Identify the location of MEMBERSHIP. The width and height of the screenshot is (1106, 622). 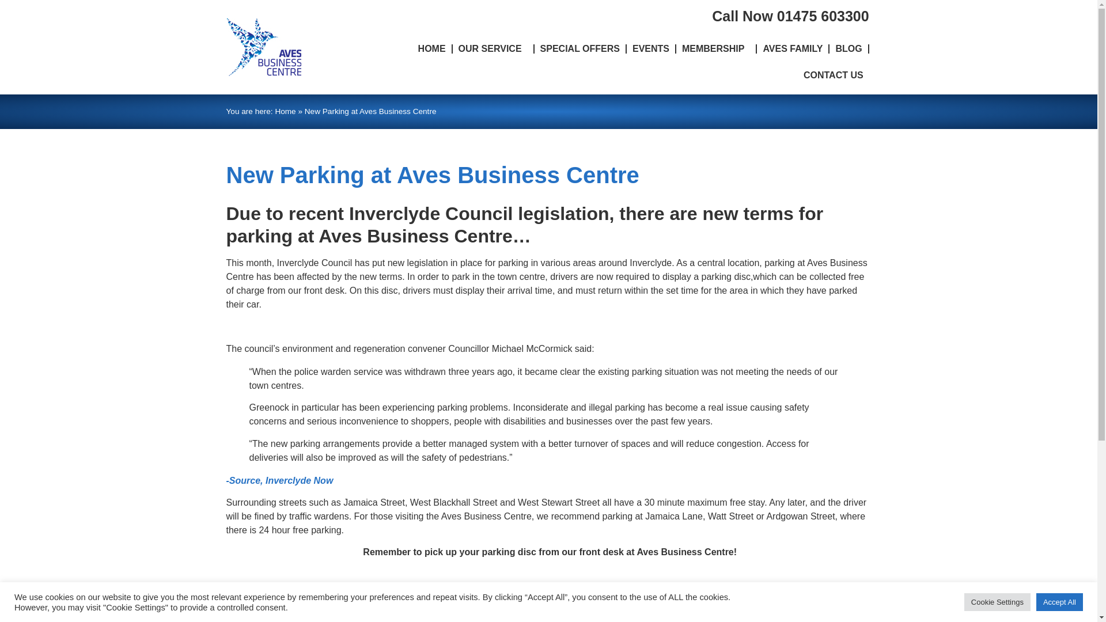
(715, 48).